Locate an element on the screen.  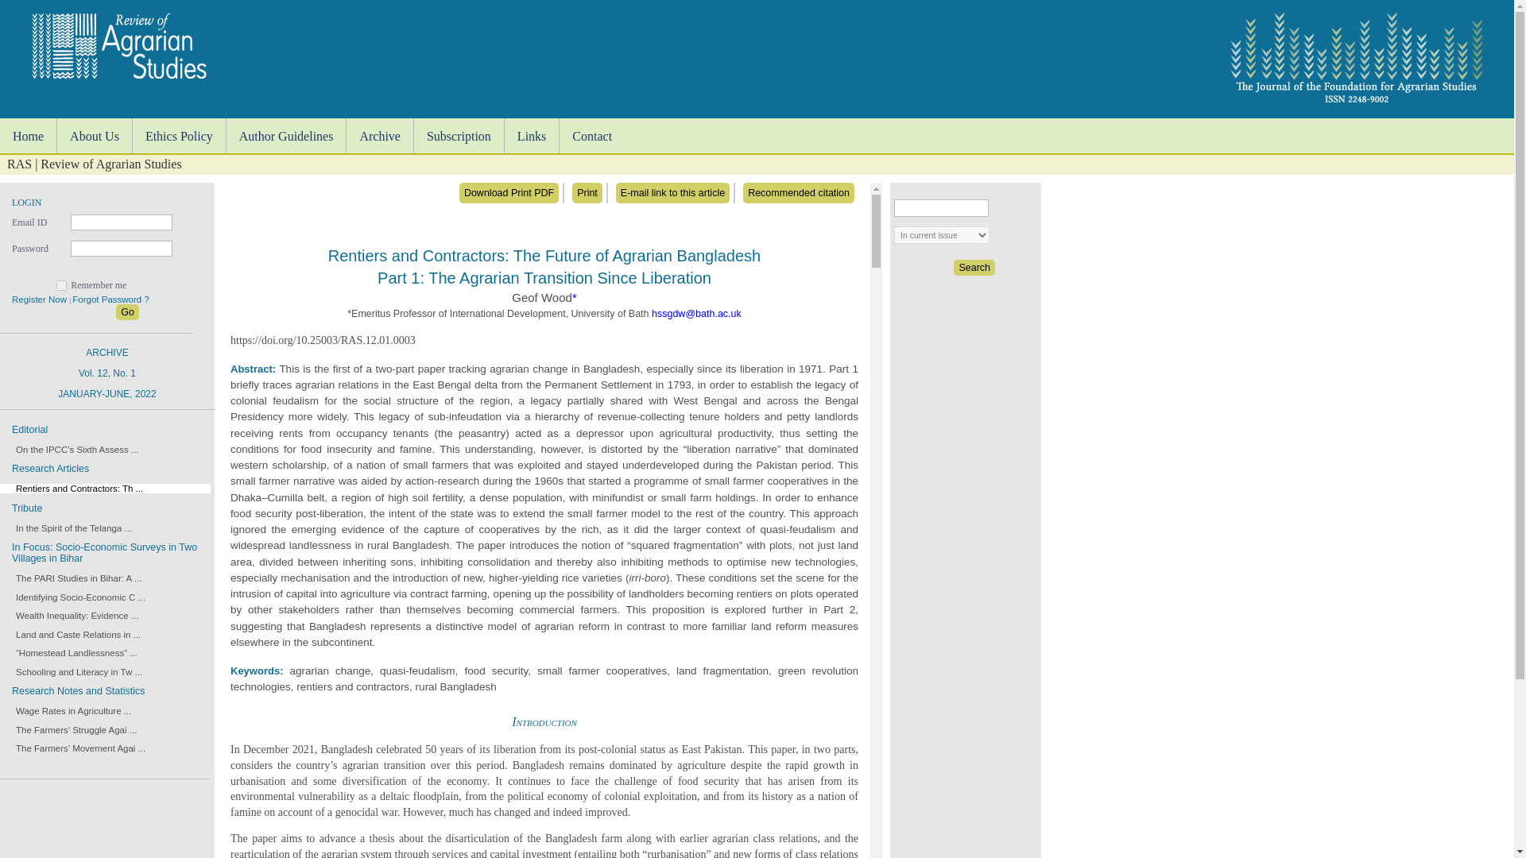
Forgot Password ? is located at coordinates (73, 615).